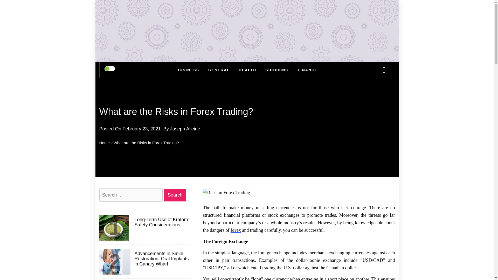  What do you see at coordinates (277, 70) in the screenshot?
I see `SHOPPING` at bounding box center [277, 70].